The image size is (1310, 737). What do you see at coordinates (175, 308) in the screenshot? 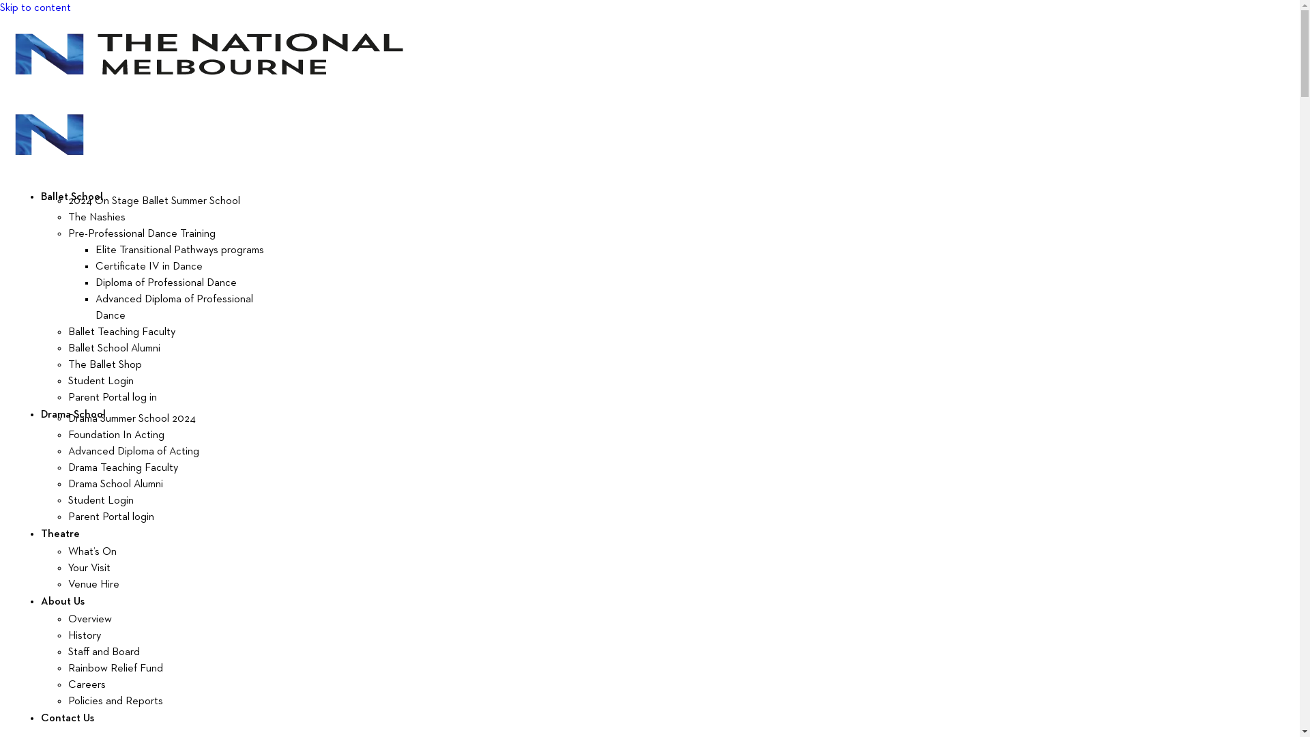
I see `Advanced Diploma of Professional Dance` at bounding box center [175, 308].